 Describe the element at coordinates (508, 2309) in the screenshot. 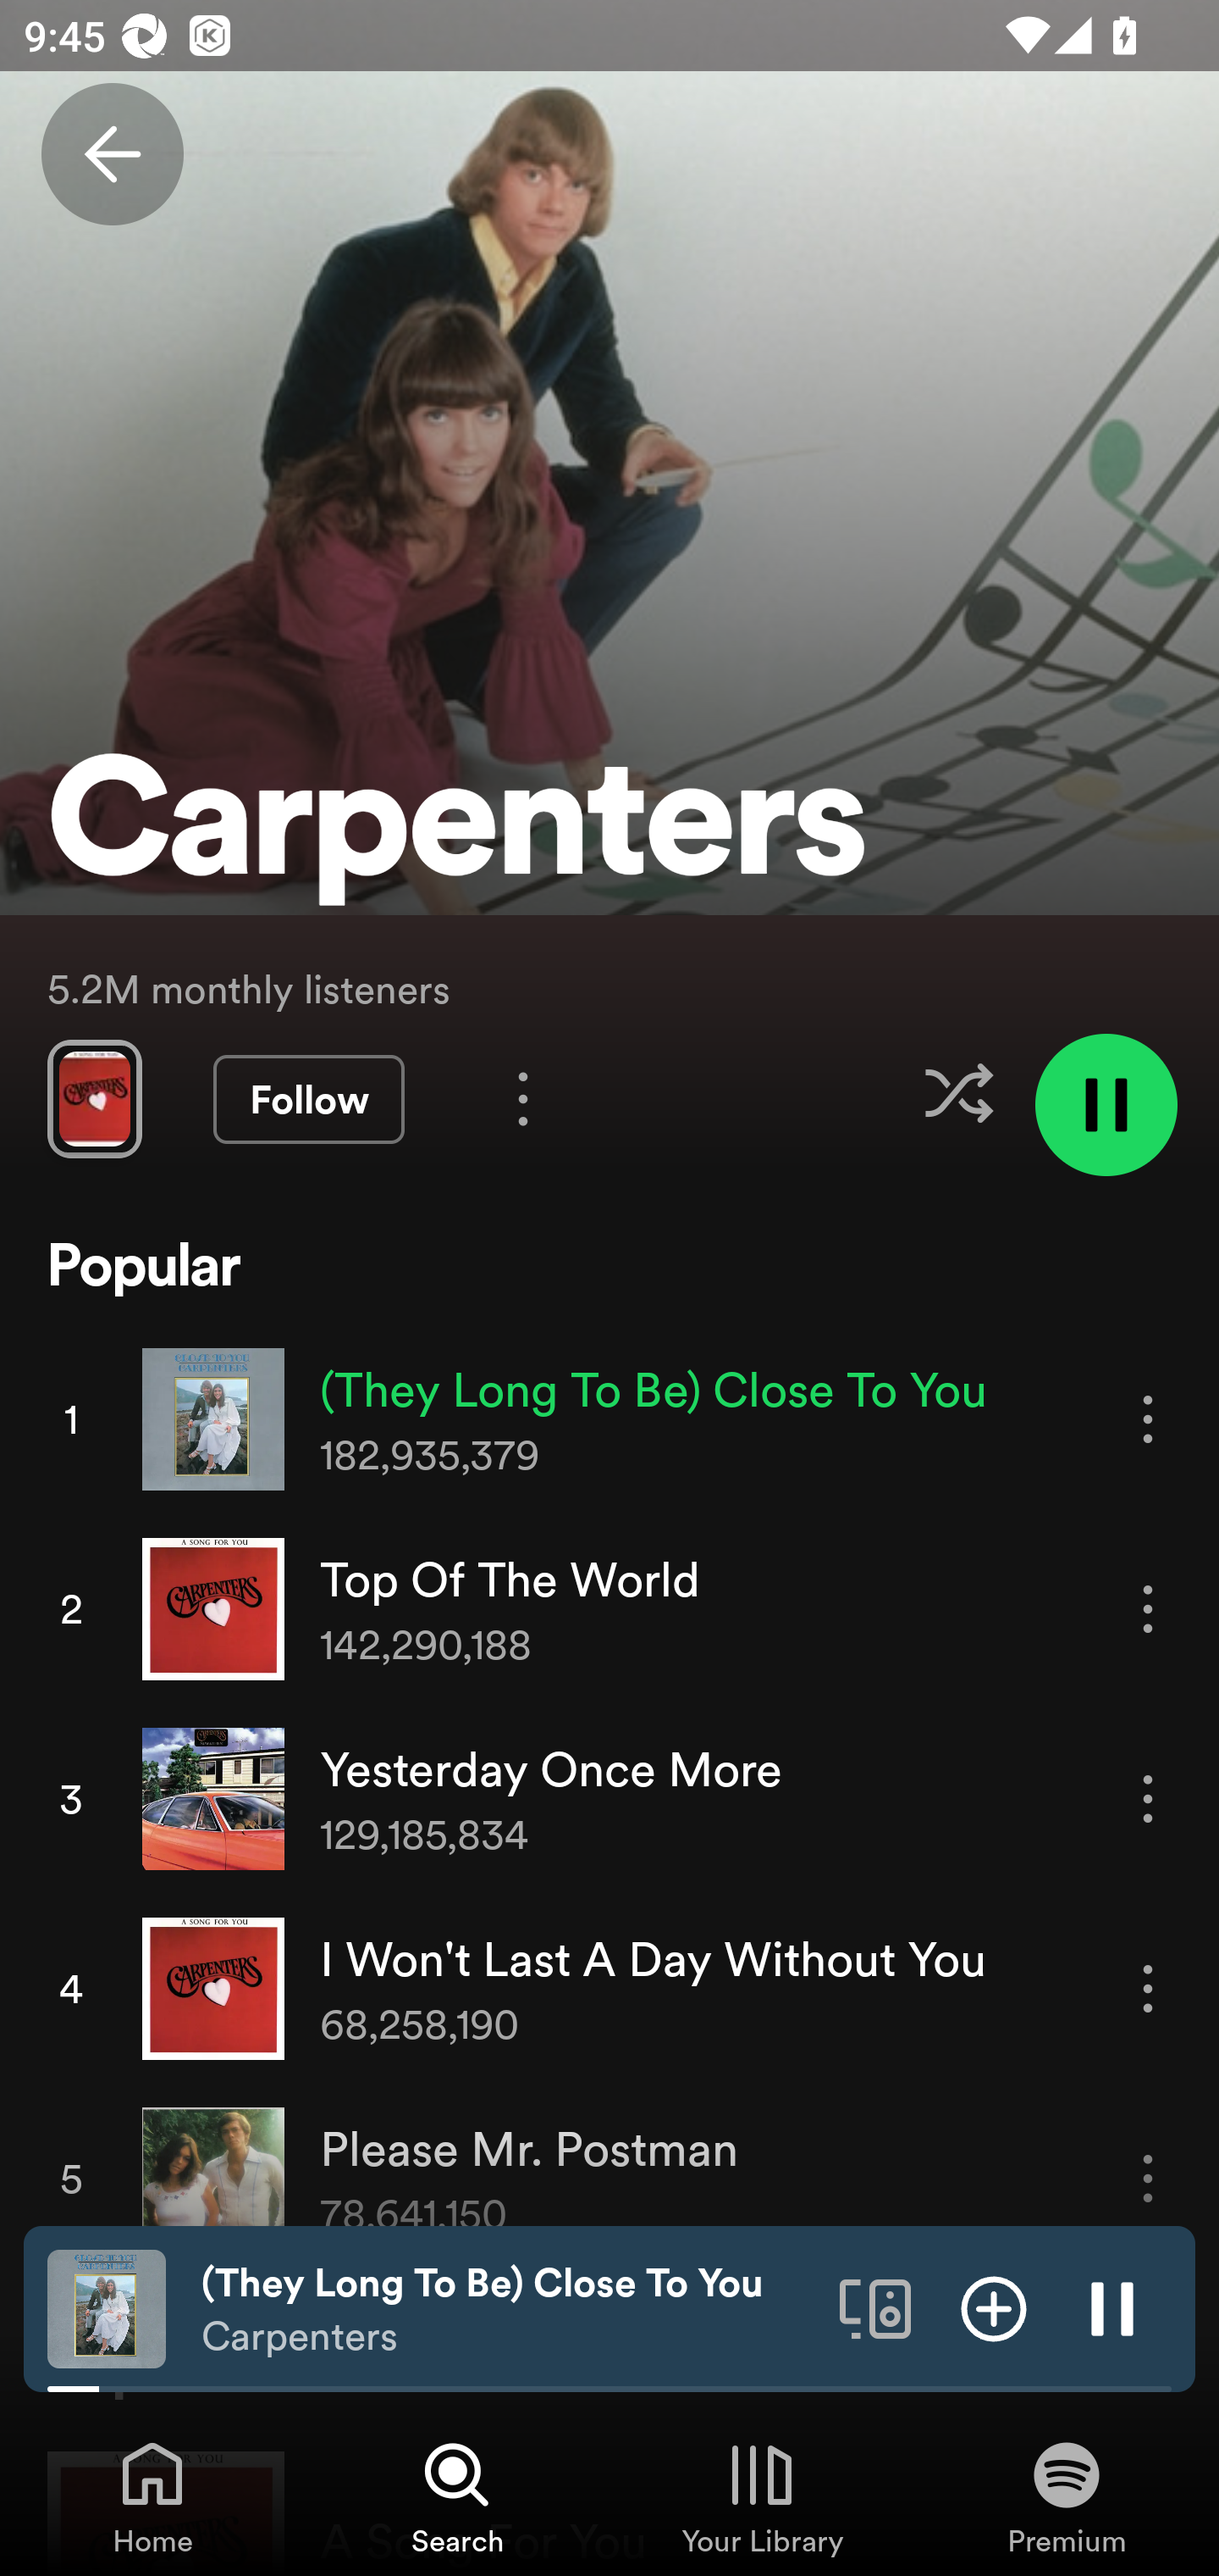

I see `(They Long To Be) Close To You Carpenters` at that location.